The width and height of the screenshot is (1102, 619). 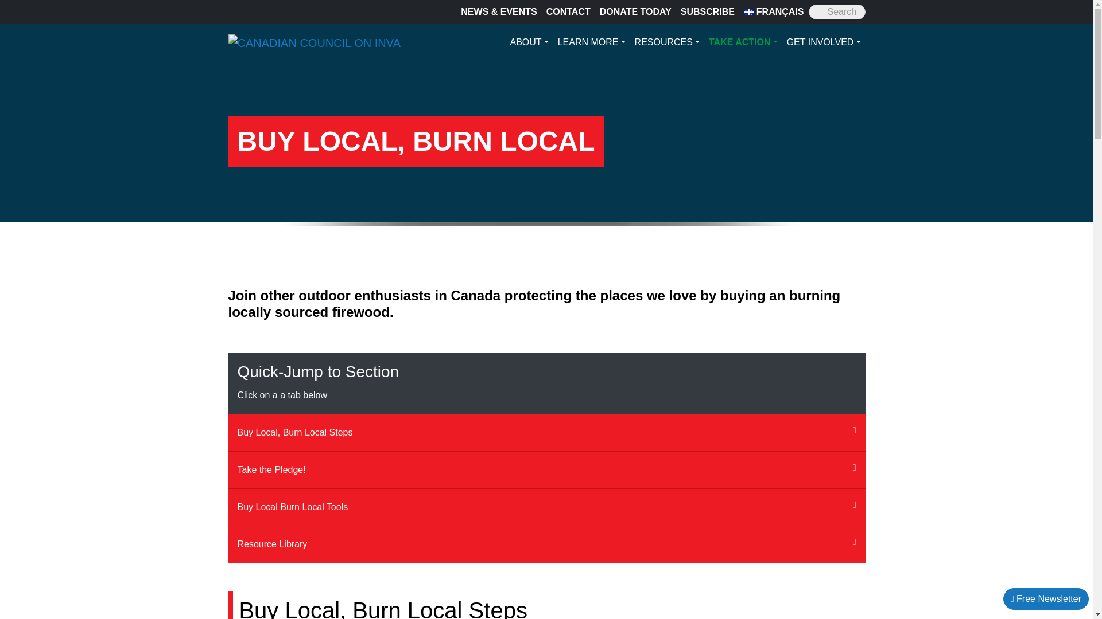 I want to click on LEARN MORE, so click(x=591, y=42).